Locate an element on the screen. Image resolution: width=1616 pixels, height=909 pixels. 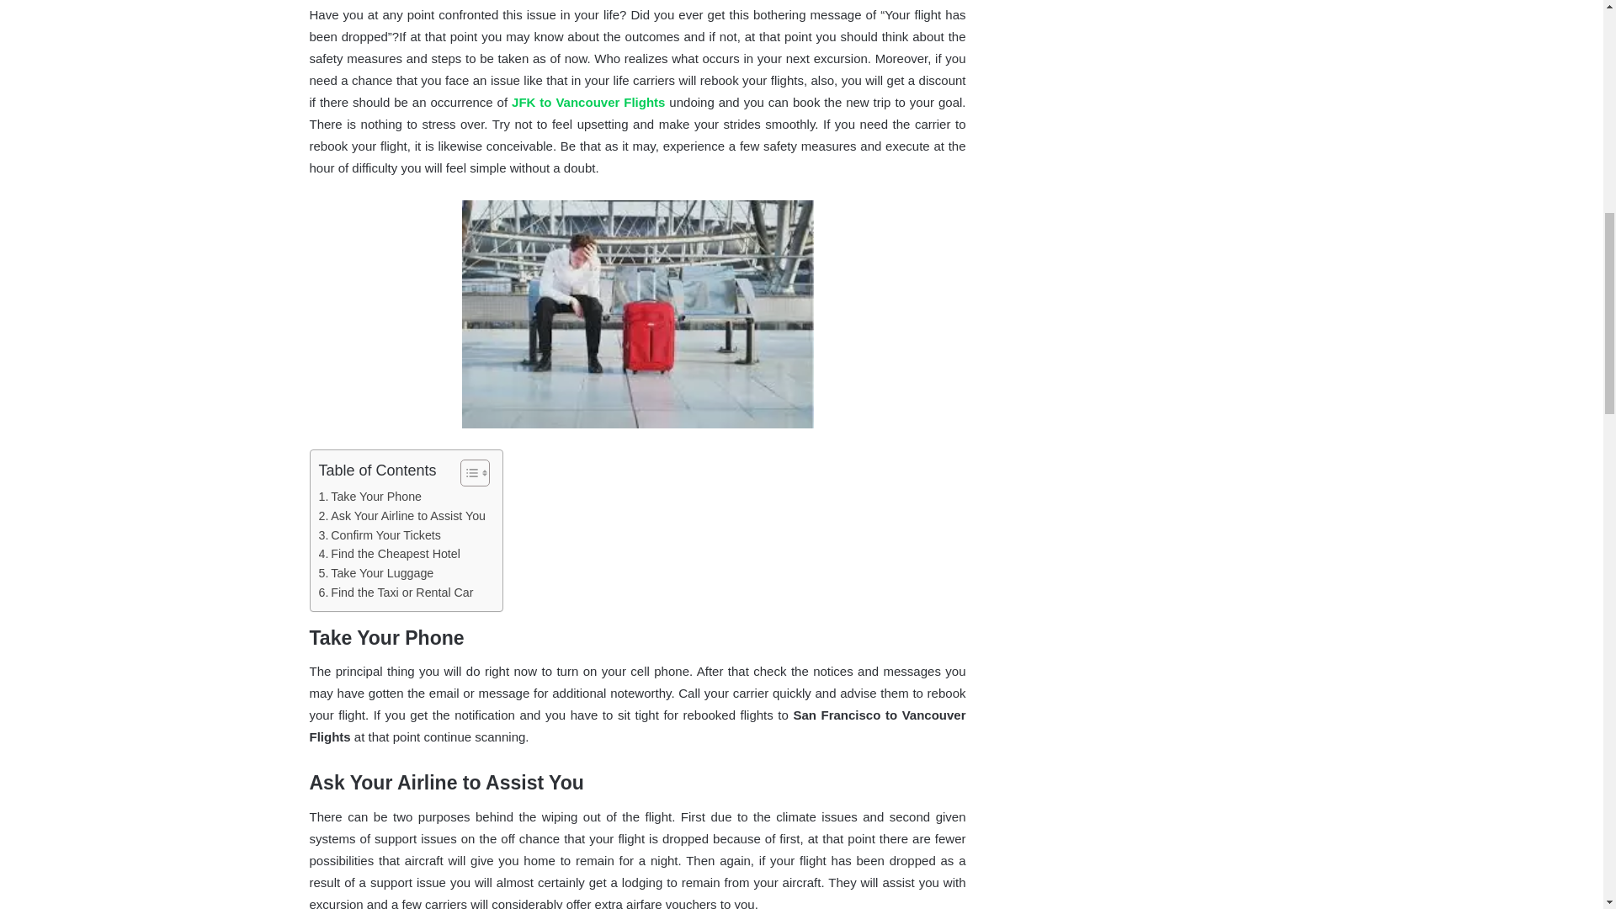
Find the Cheapest Hotel is located at coordinates (389, 554).